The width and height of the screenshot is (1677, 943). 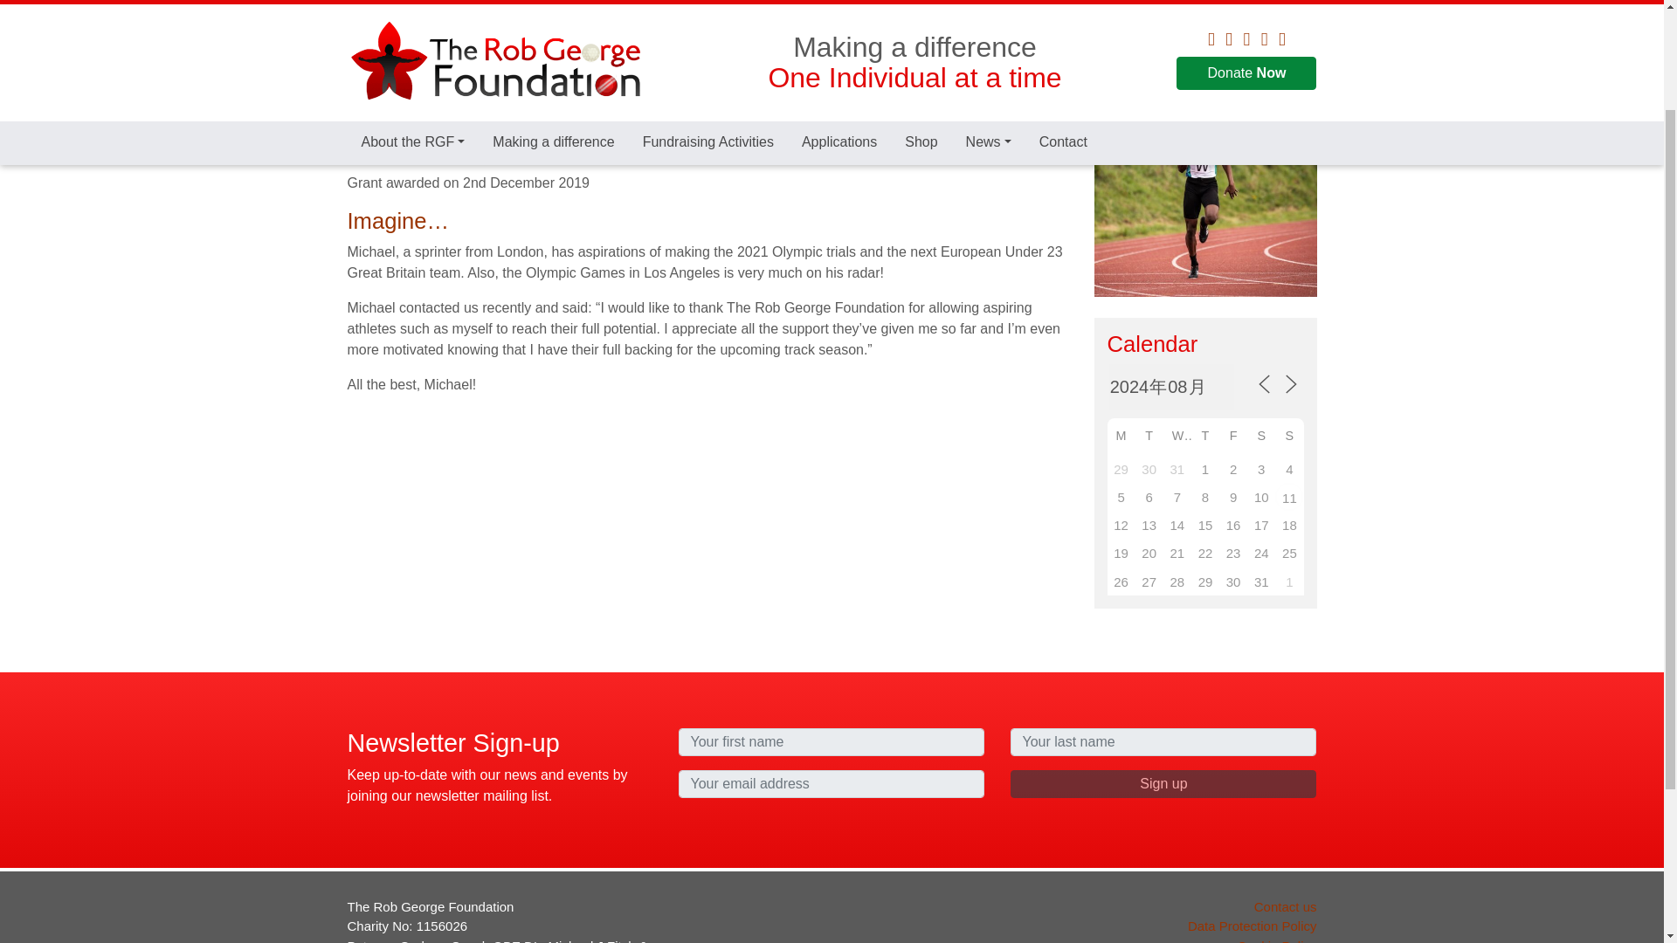 I want to click on 11, so click(x=1288, y=496).